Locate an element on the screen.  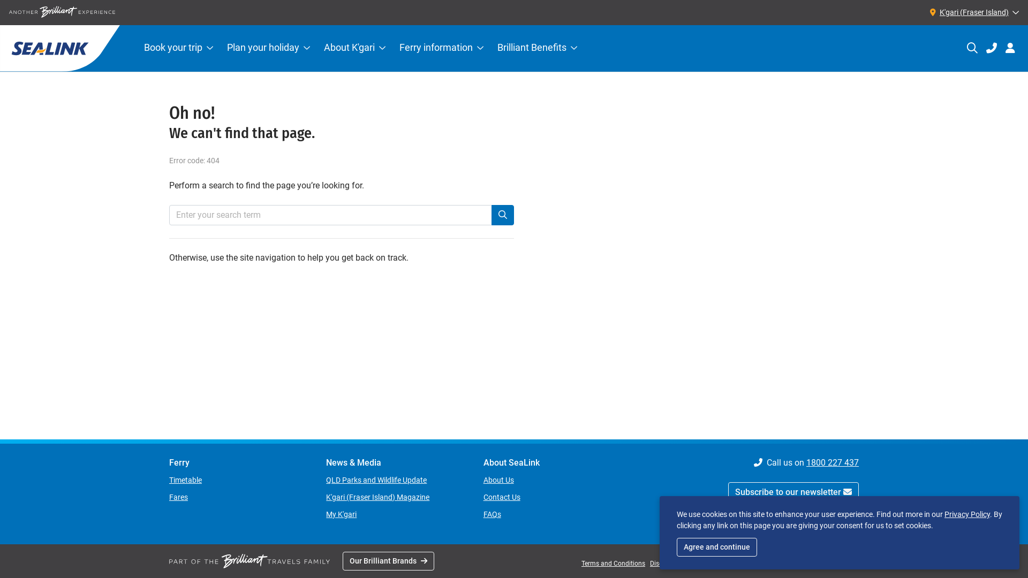
Fares is located at coordinates (179, 497).